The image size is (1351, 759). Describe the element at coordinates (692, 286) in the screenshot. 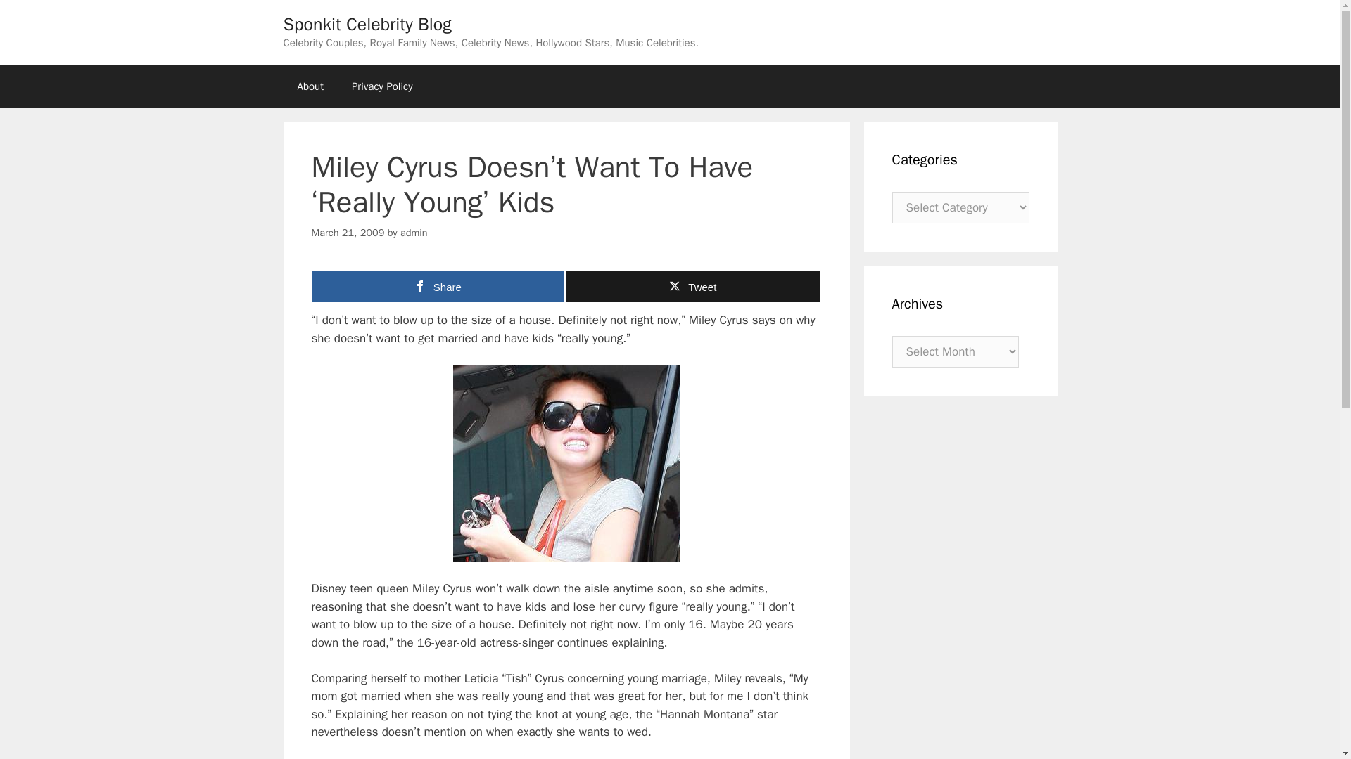

I see `Tweet` at that location.